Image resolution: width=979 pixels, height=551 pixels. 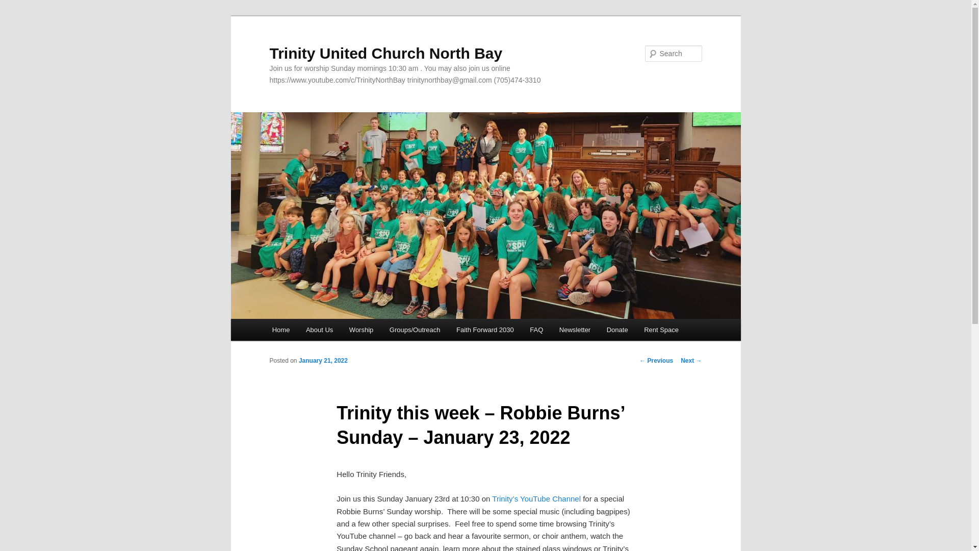 I want to click on About Us, so click(x=319, y=330).